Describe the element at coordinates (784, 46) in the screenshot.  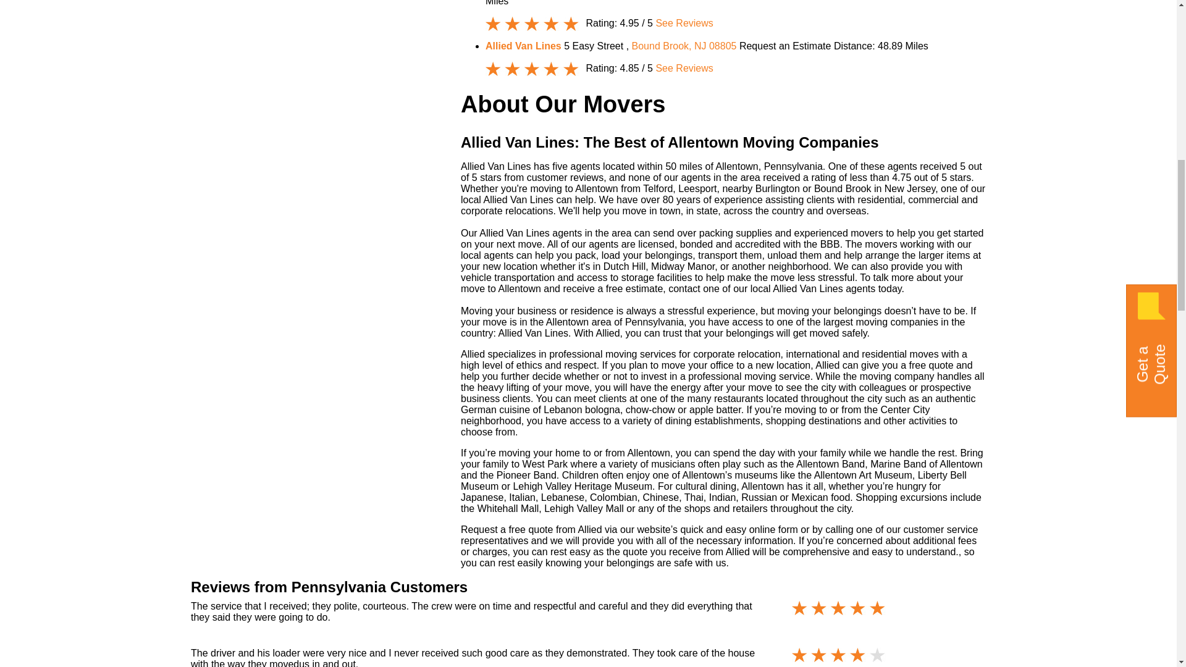
I see `Contact Allied Van Lines to request and estimate` at that location.